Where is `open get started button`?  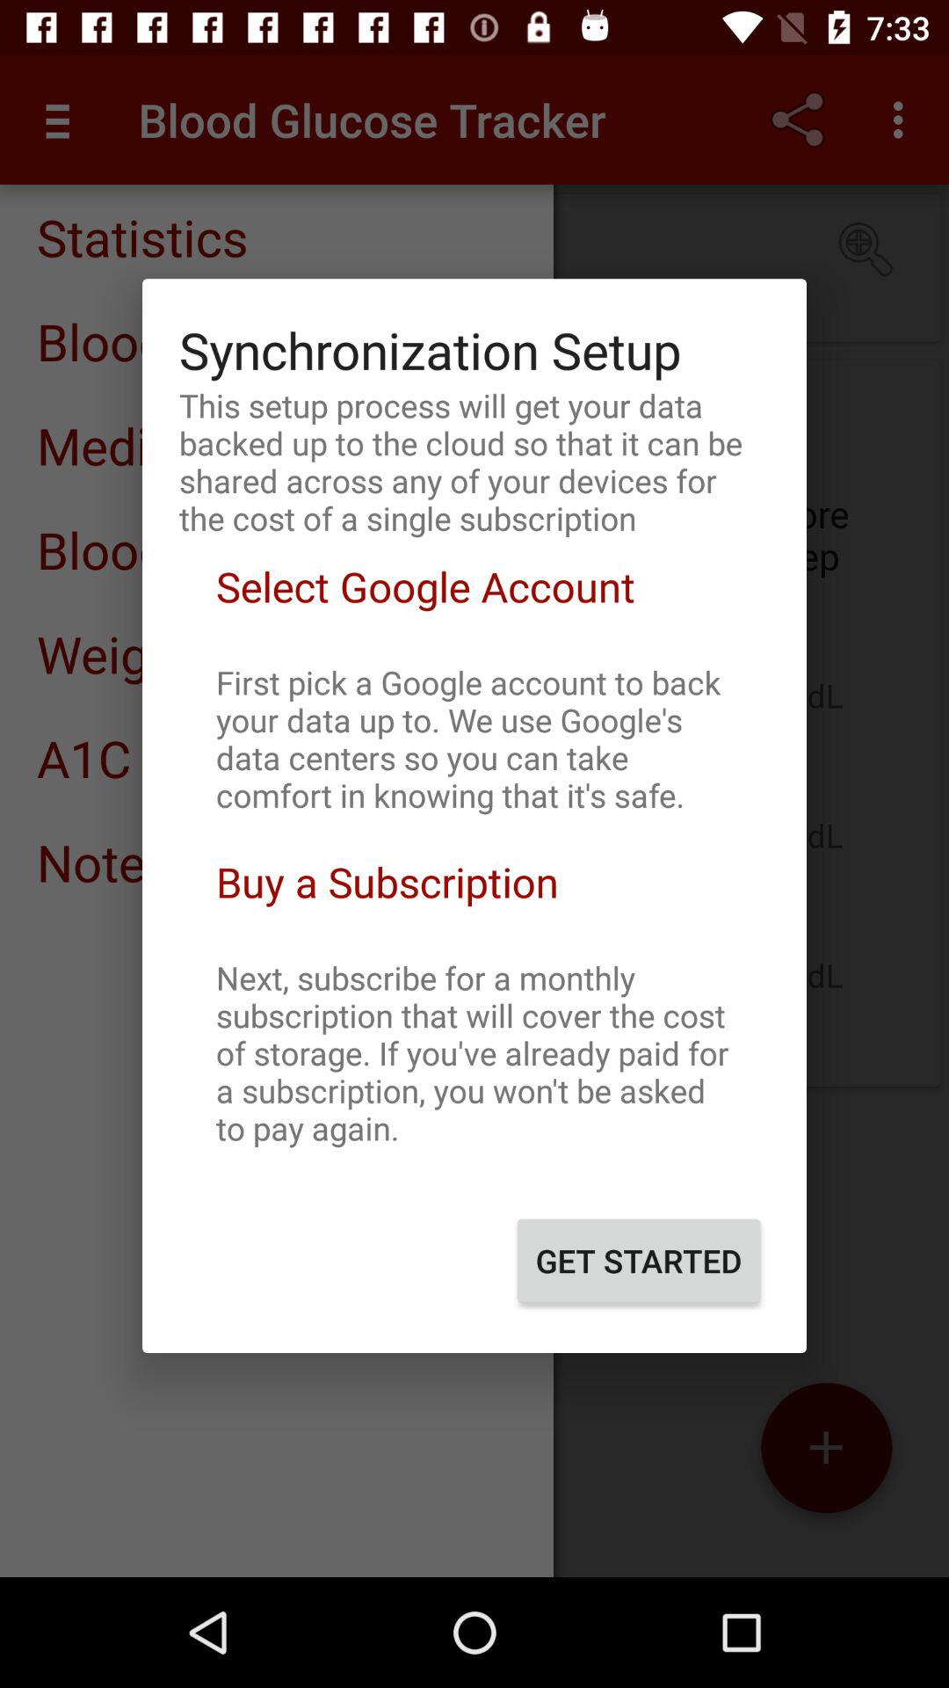 open get started button is located at coordinates (638, 1261).